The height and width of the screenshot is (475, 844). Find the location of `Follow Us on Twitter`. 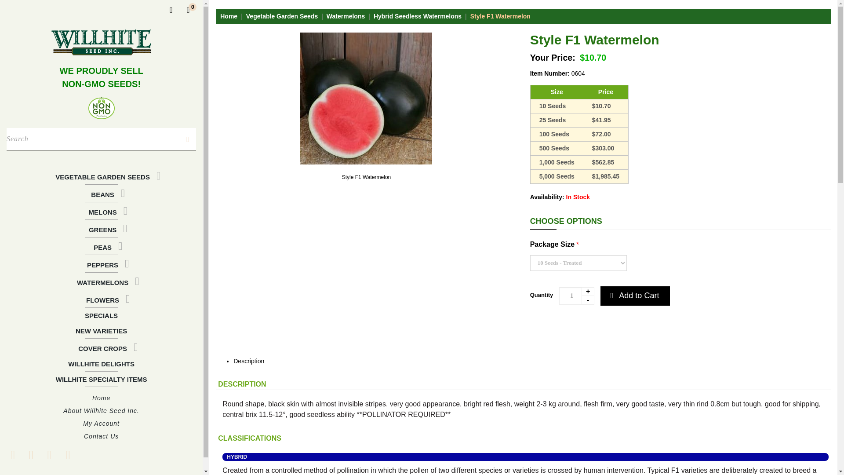

Follow Us on Twitter is located at coordinates (31, 455).